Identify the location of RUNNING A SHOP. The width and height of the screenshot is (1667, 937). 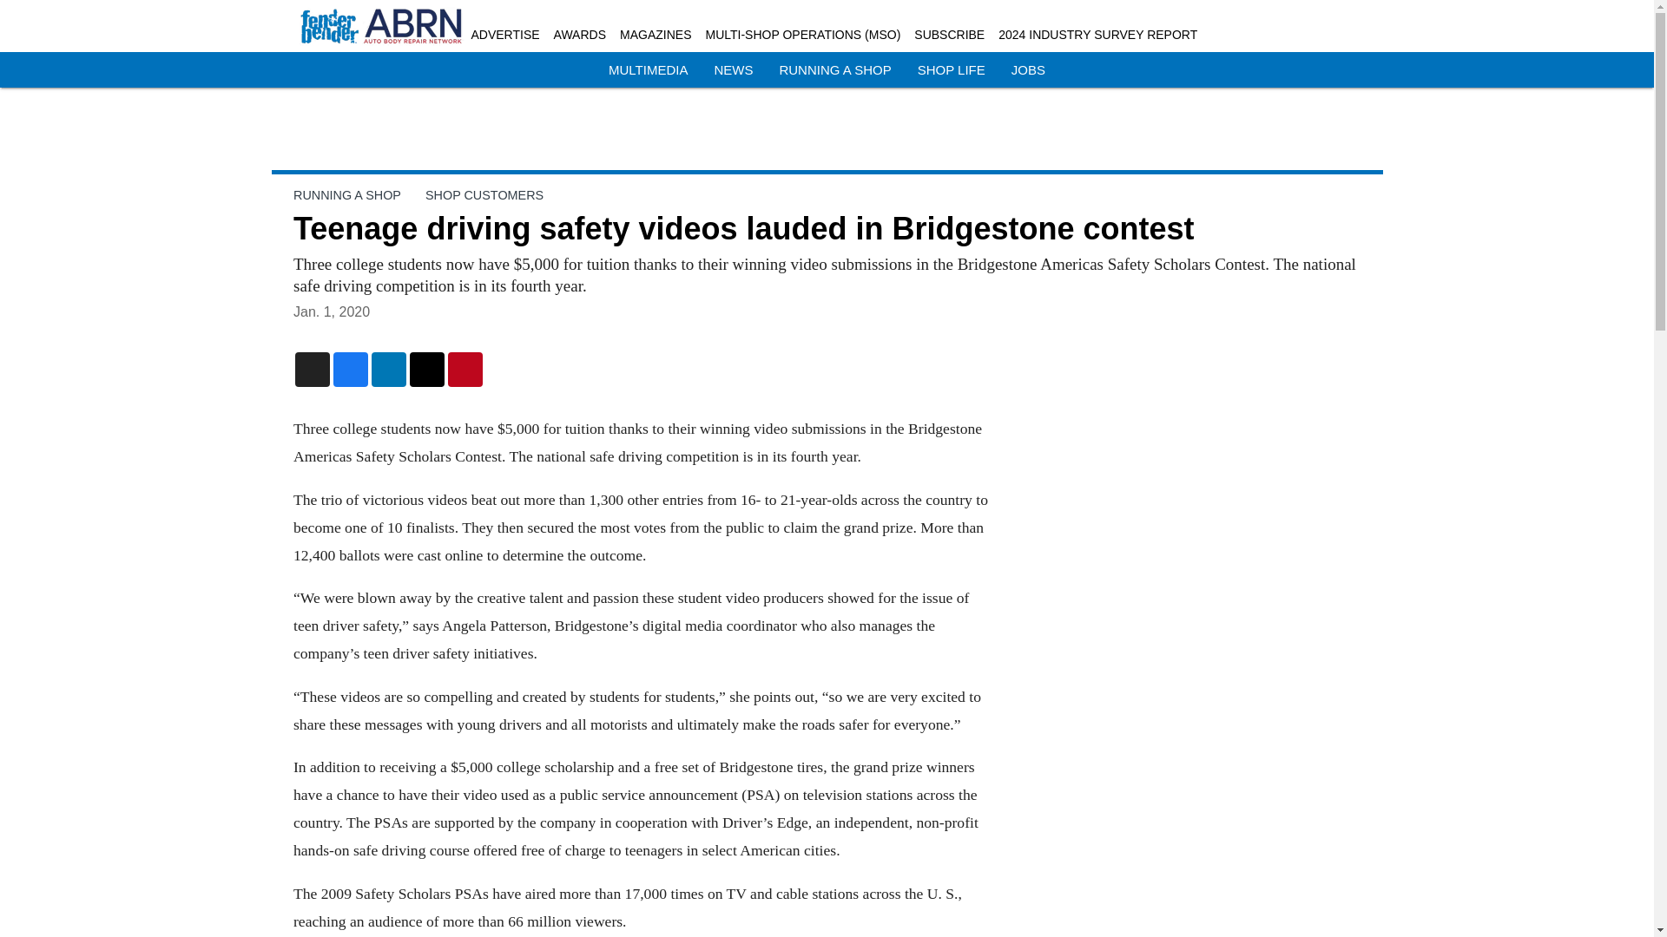
(833, 69).